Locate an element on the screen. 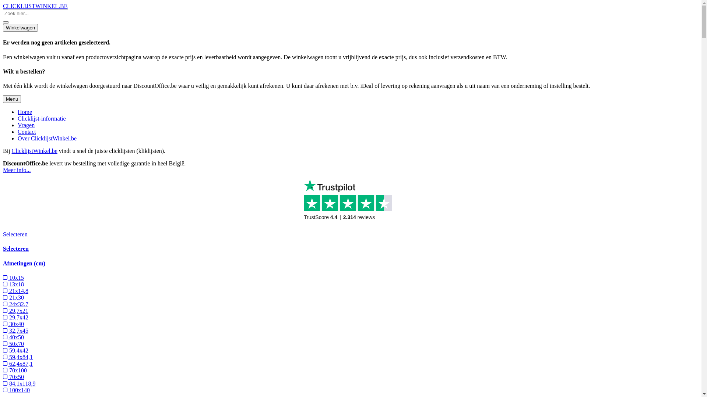  Vragen is located at coordinates (26, 125).